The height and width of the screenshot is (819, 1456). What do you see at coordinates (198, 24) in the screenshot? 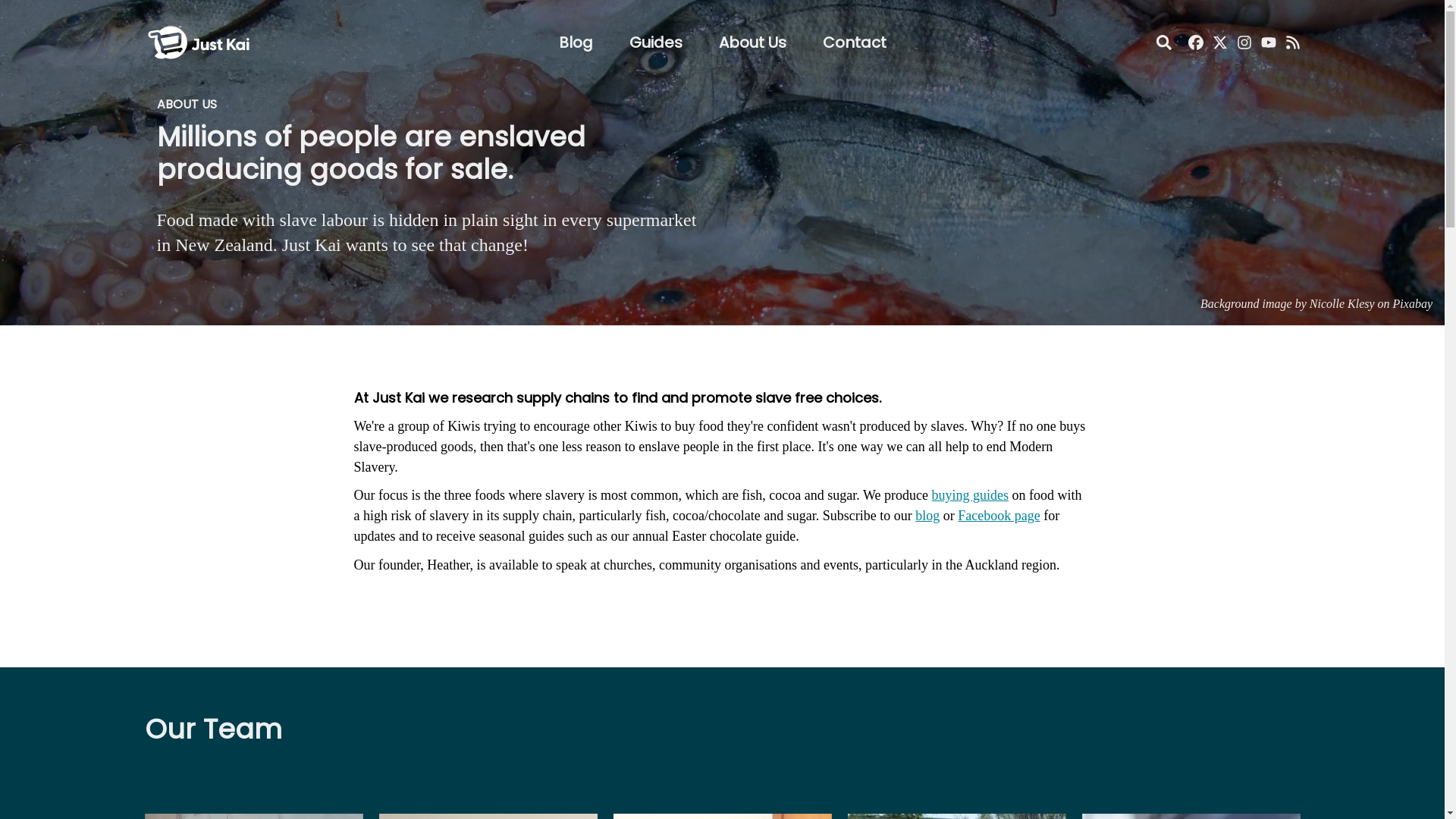
I see `Just Kai Home Page` at bounding box center [198, 24].